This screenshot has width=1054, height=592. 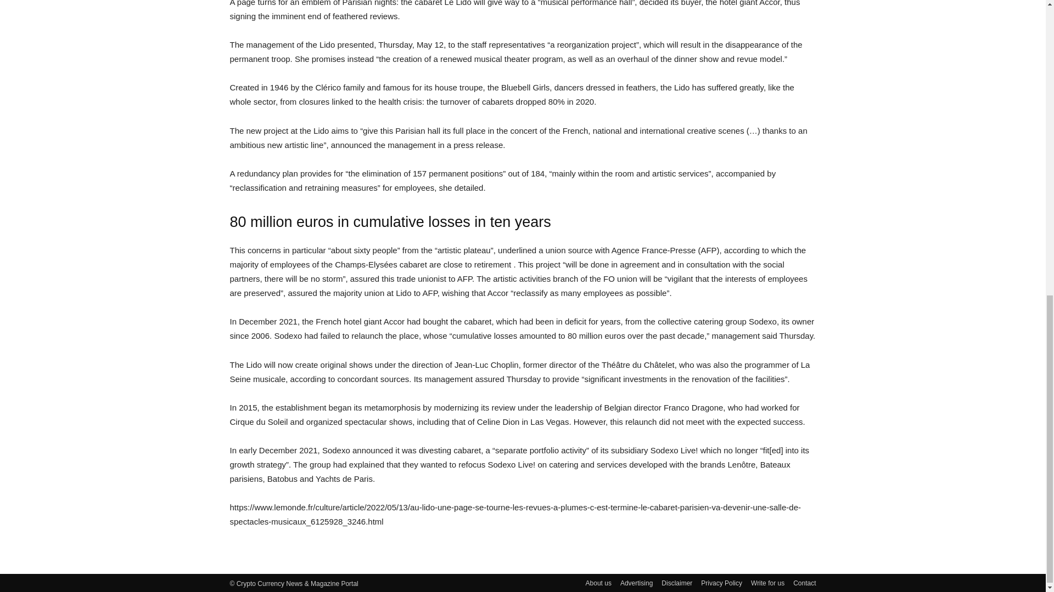 I want to click on Advertising, so click(x=636, y=583).